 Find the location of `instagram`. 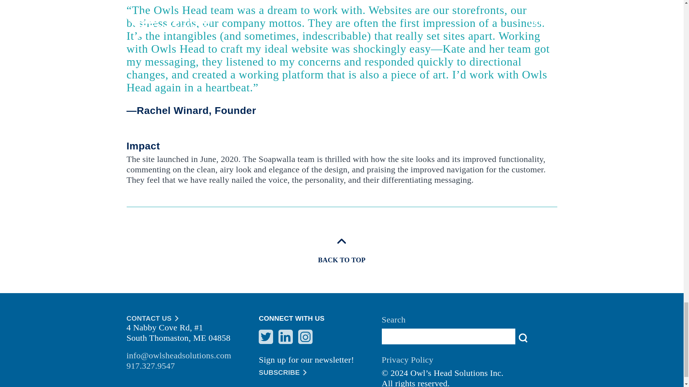

instagram is located at coordinates (305, 337).